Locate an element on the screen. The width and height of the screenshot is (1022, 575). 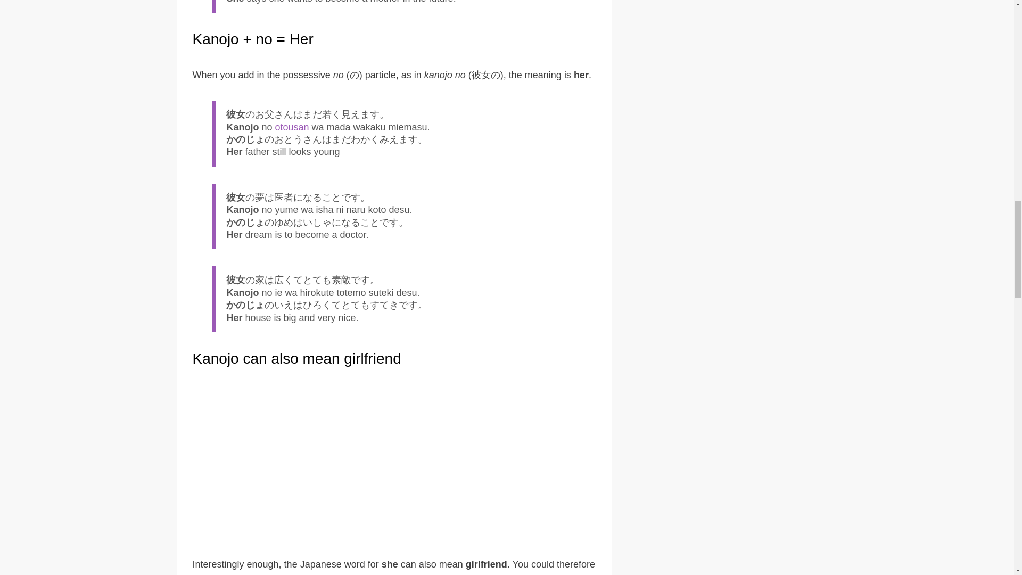
otousan is located at coordinates (290, 127).